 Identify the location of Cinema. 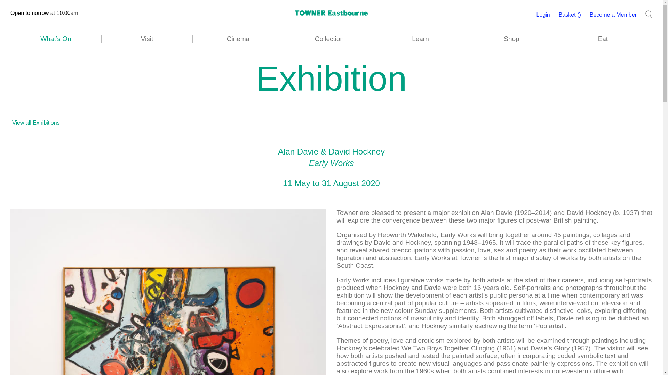
(238, 39).